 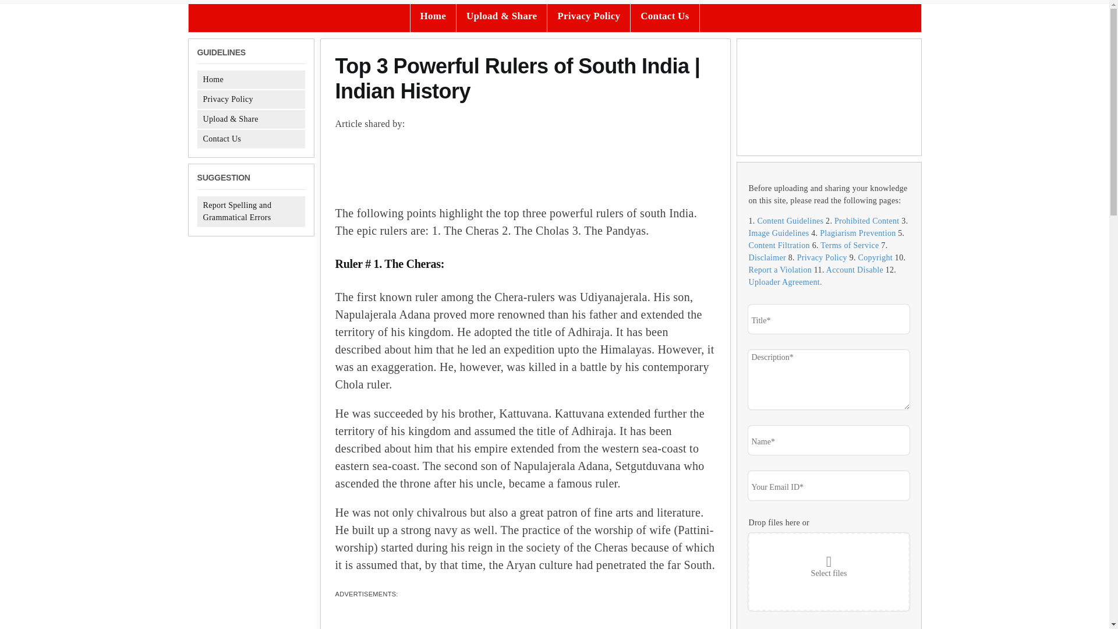 What do you see at coordinates (779, 233) in the screenshot?
I see `Image Guidelines` at bounding box center [779, 233].